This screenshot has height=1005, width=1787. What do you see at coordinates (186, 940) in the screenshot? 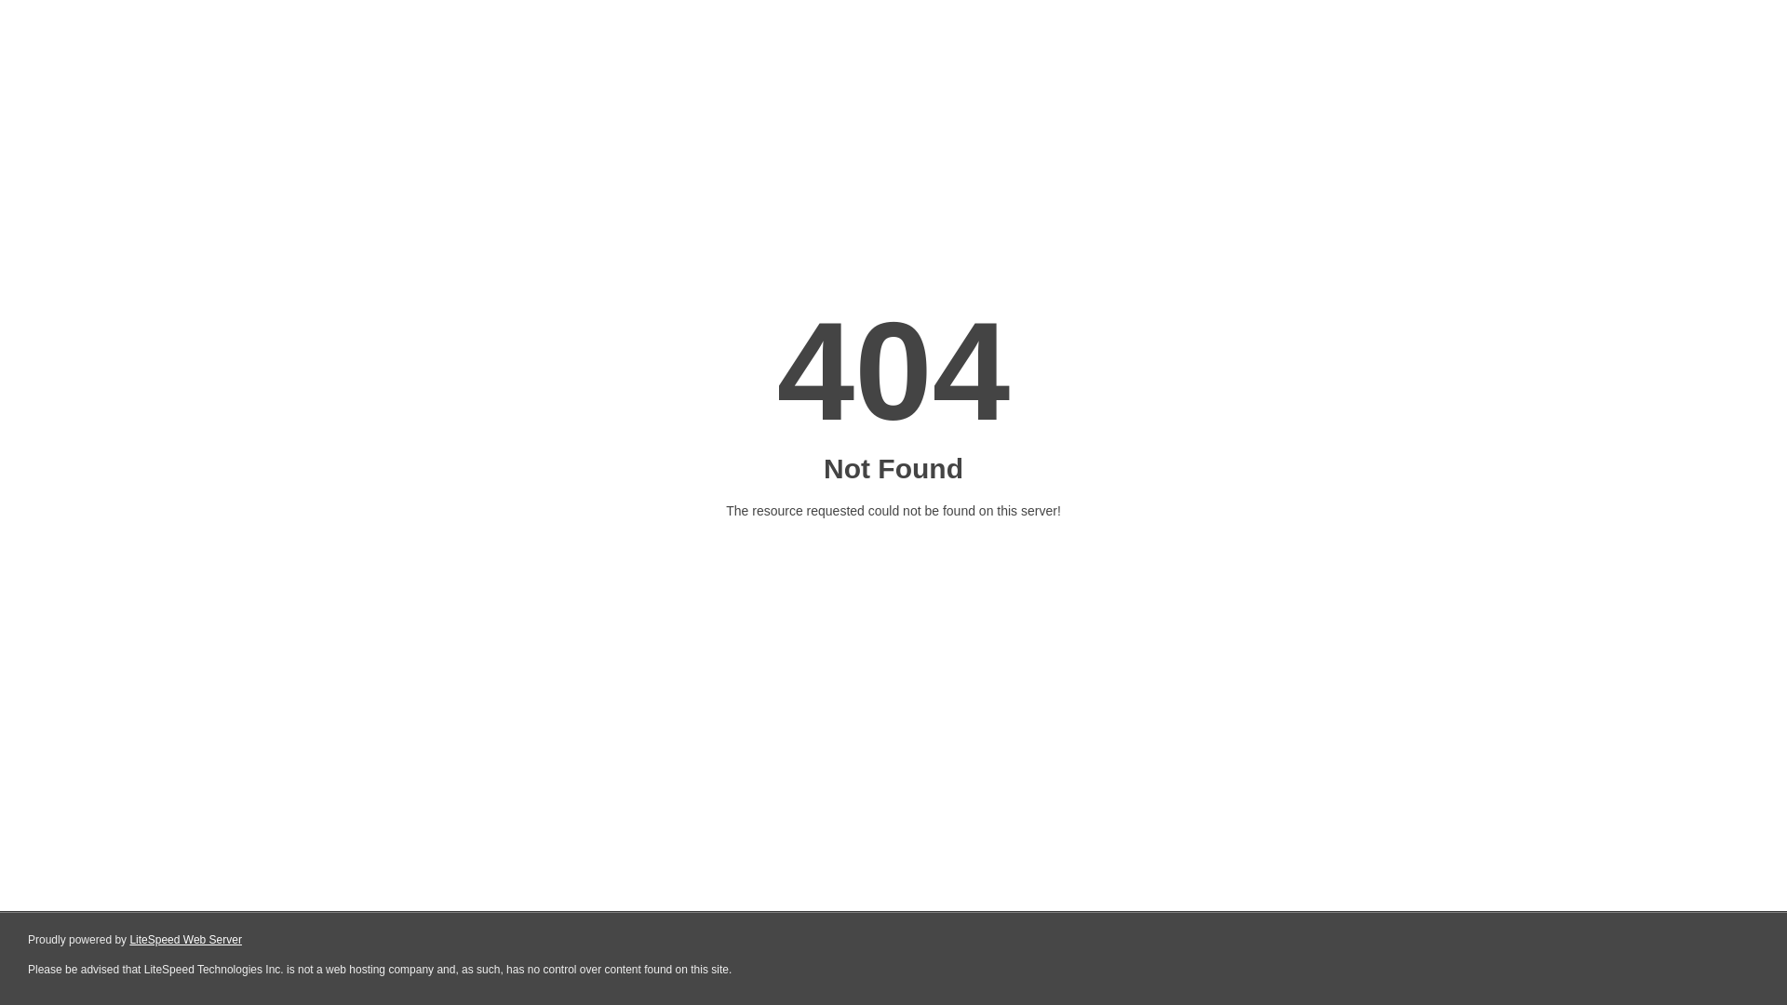
I see `LiteSpeed Web Server` at bounding box center [186, 940].